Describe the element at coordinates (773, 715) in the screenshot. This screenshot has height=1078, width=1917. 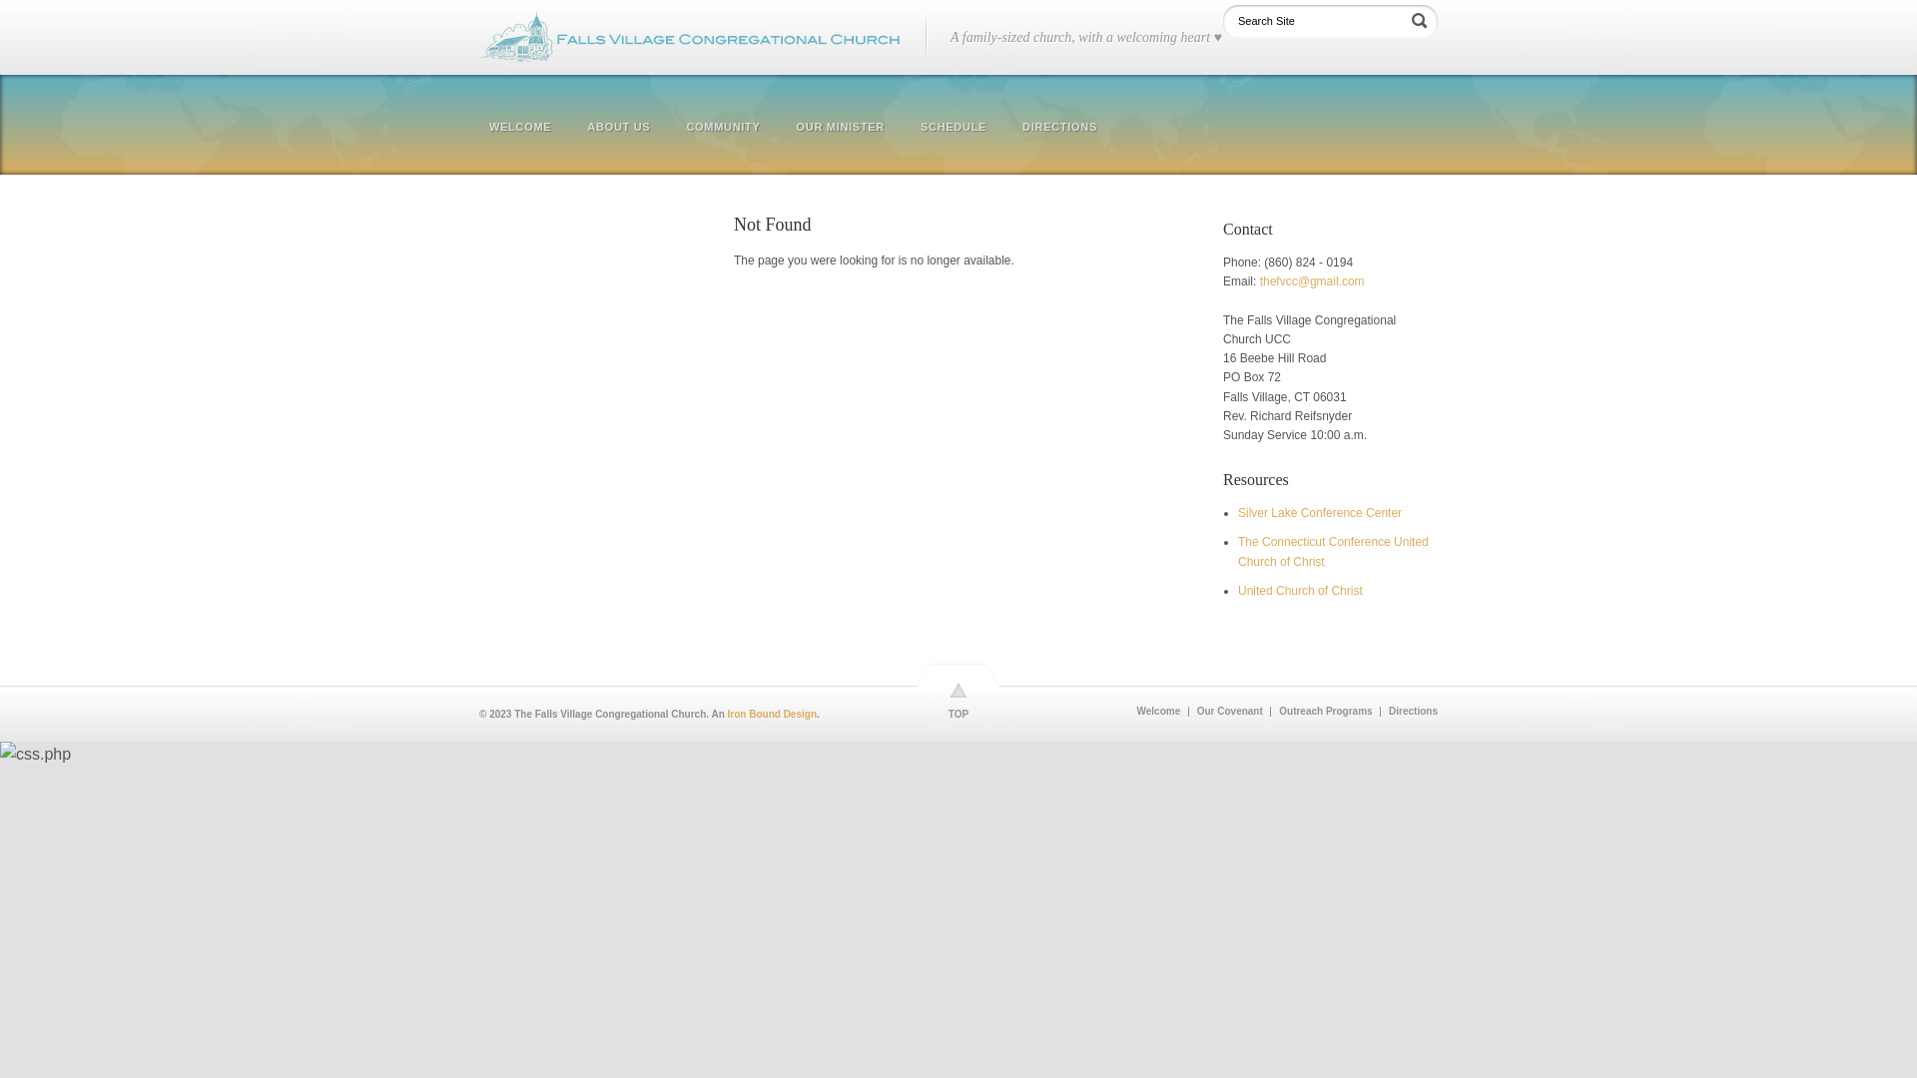
I see `Iron Bound Design` at that location.